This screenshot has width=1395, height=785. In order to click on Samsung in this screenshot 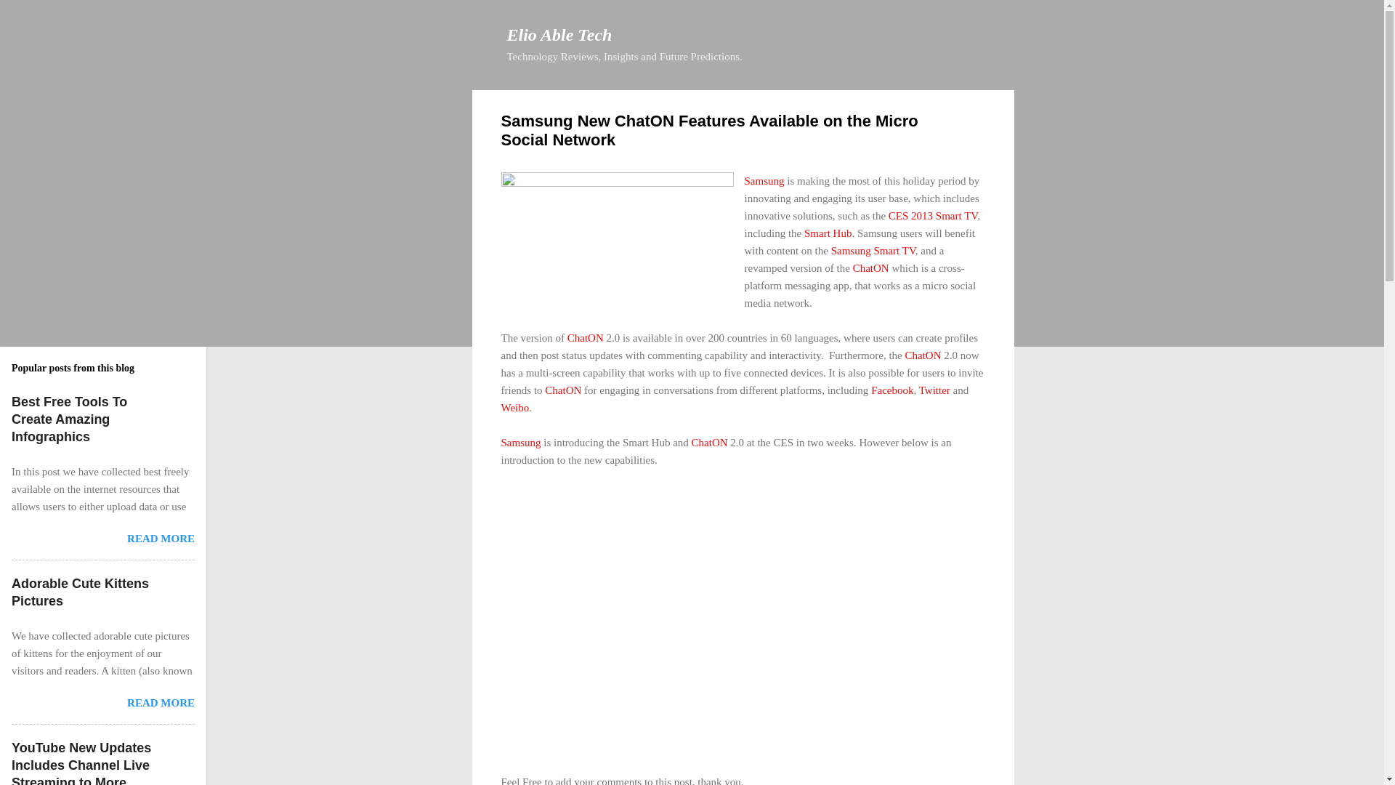, I will do `click(520, 442)`.